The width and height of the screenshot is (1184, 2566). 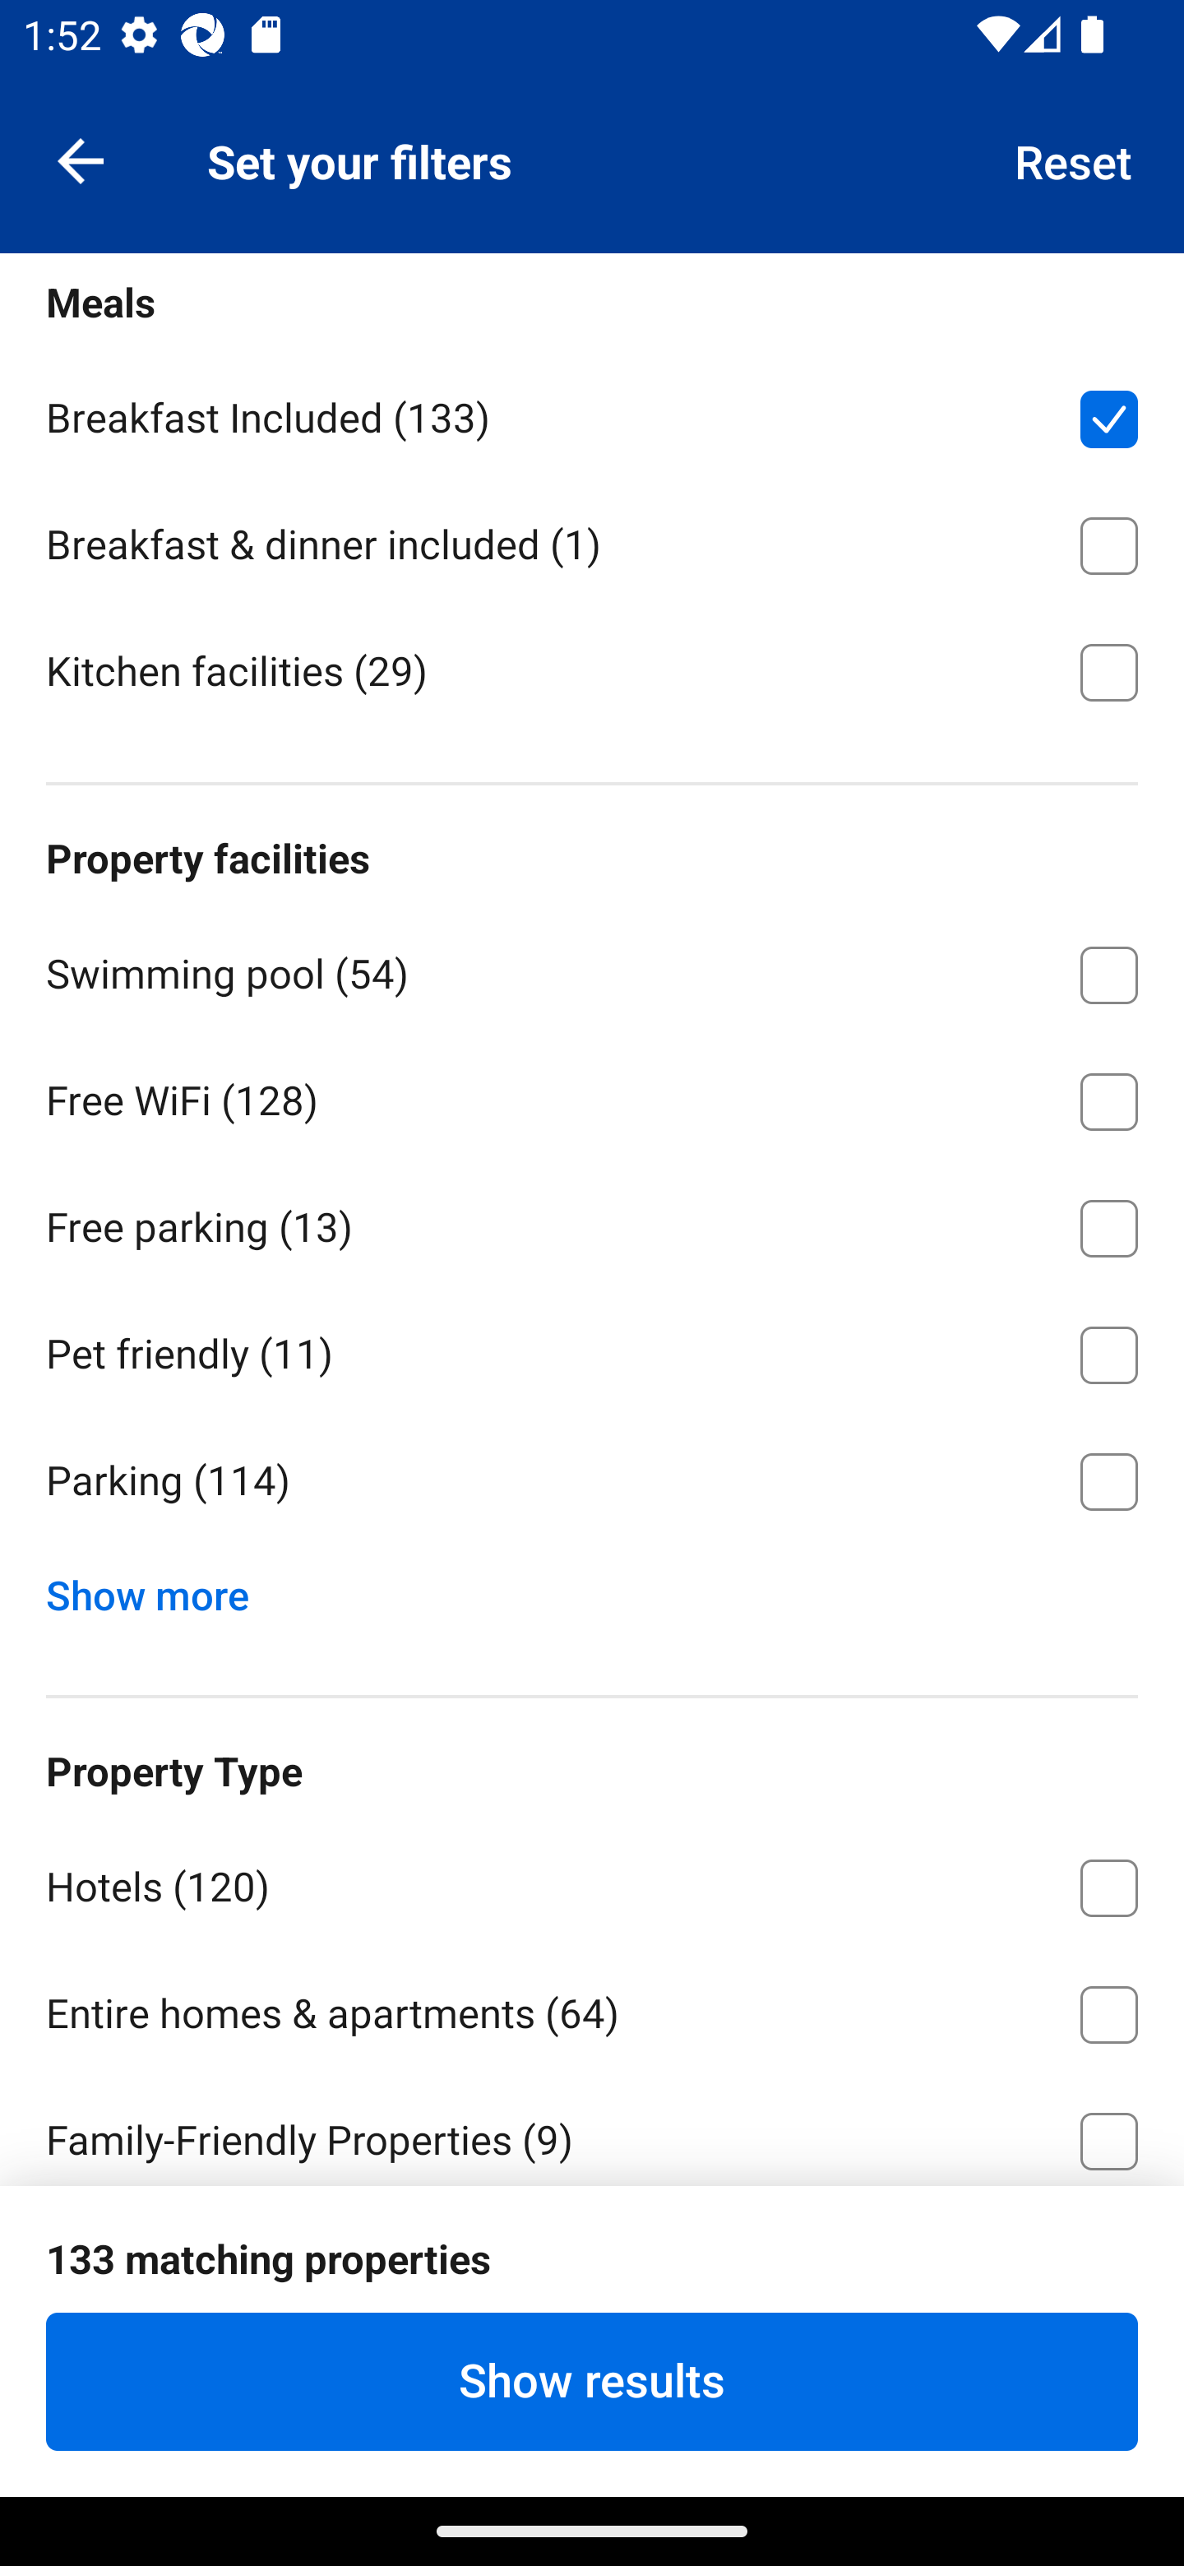 What do you see at coordinates (592, 1350) in the screenshot?
I see `Pet friendly ⁦(11)` at bounding box center [592, 1350].